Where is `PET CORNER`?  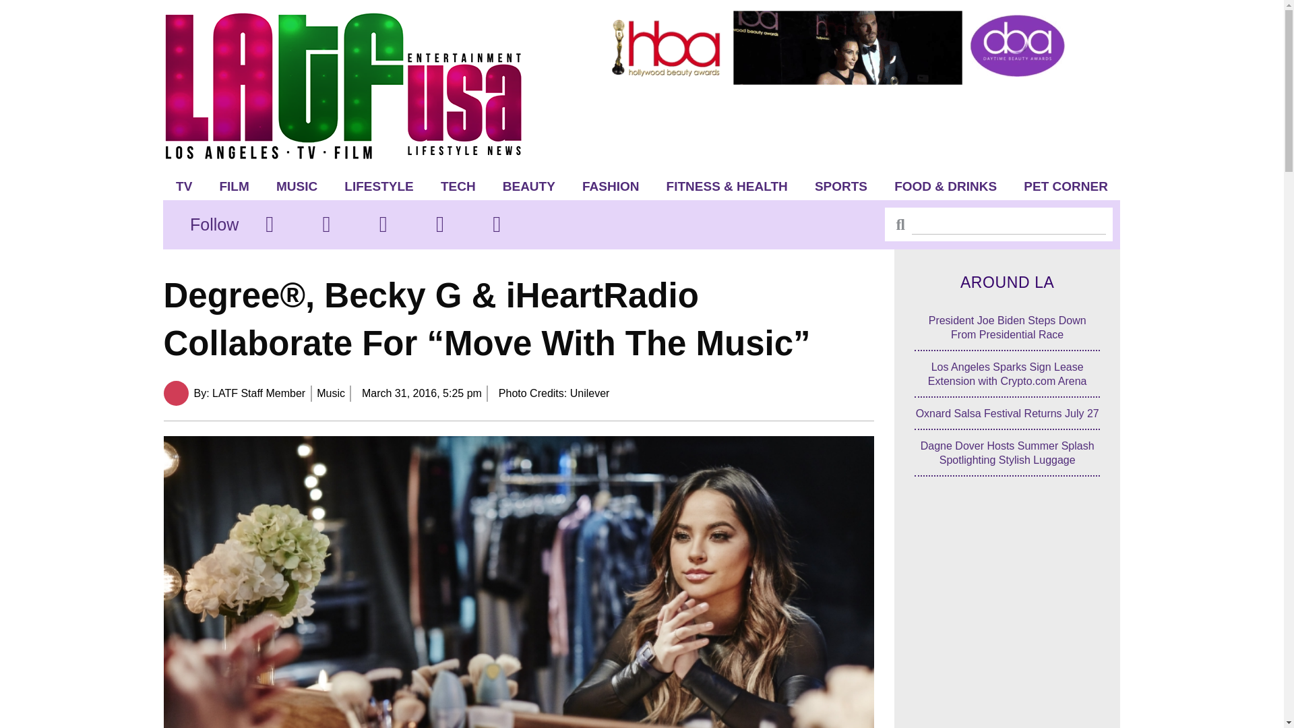
PET CORNER is located at coordinates (1066, 186).